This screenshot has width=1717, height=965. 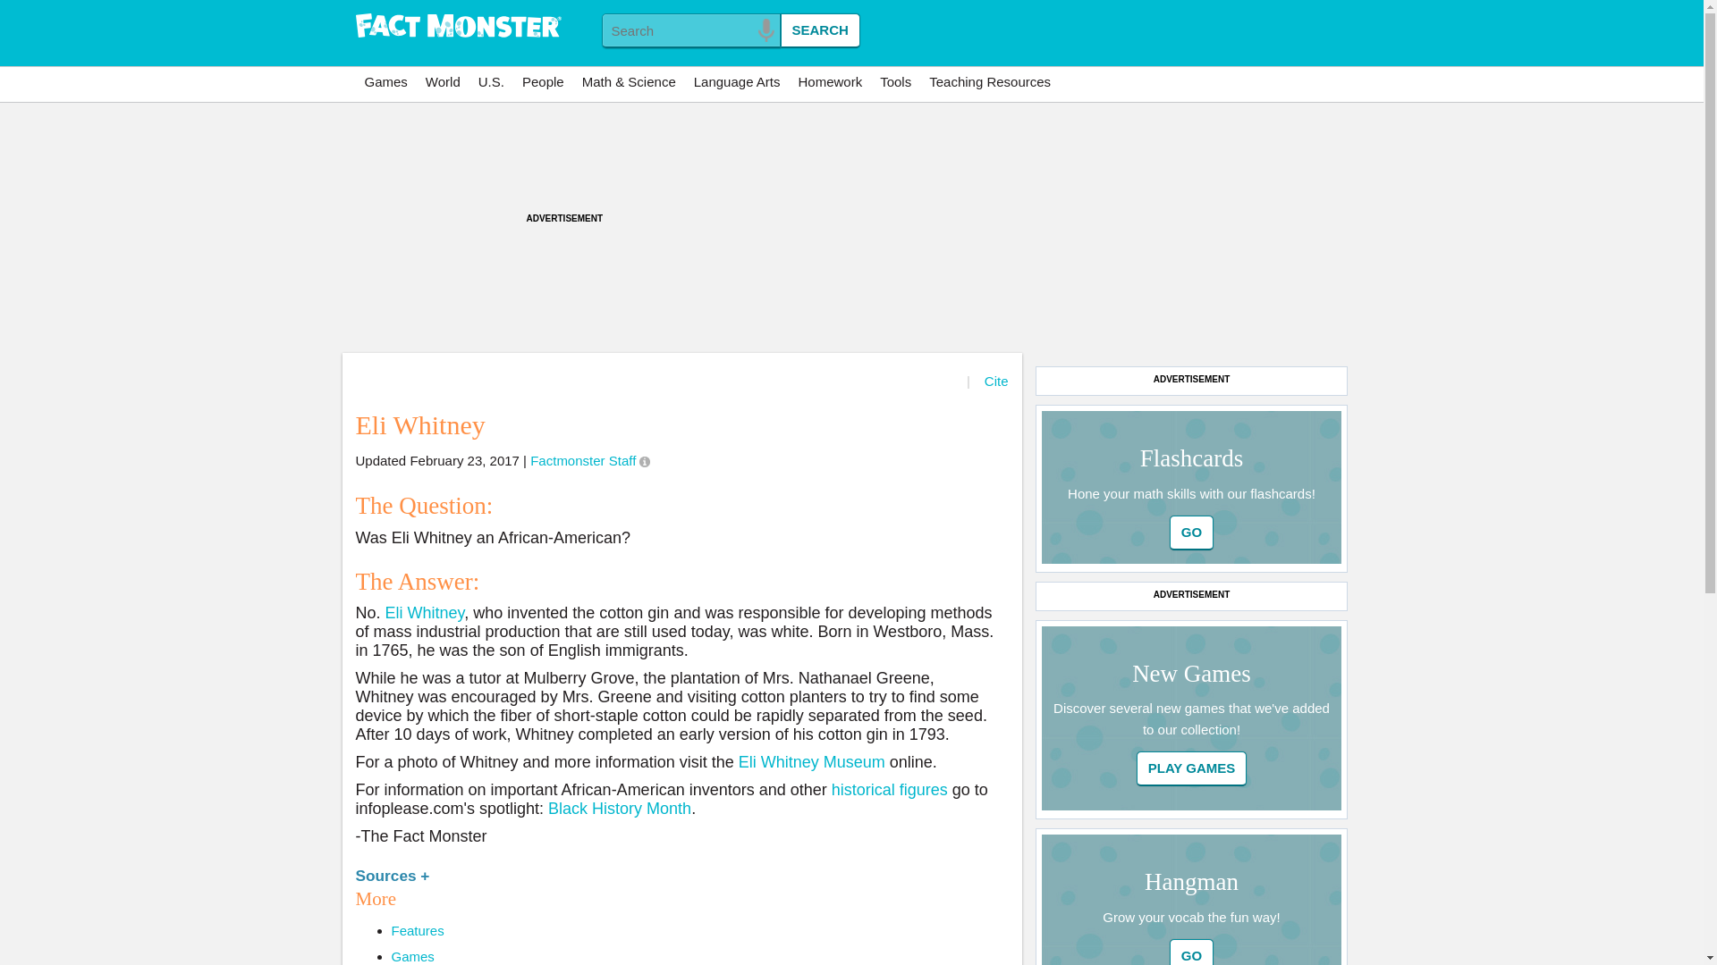 What do you see at coordinates (1192, 768) in the screenshot?
I see `Go` at bounding box center [1192, 768].